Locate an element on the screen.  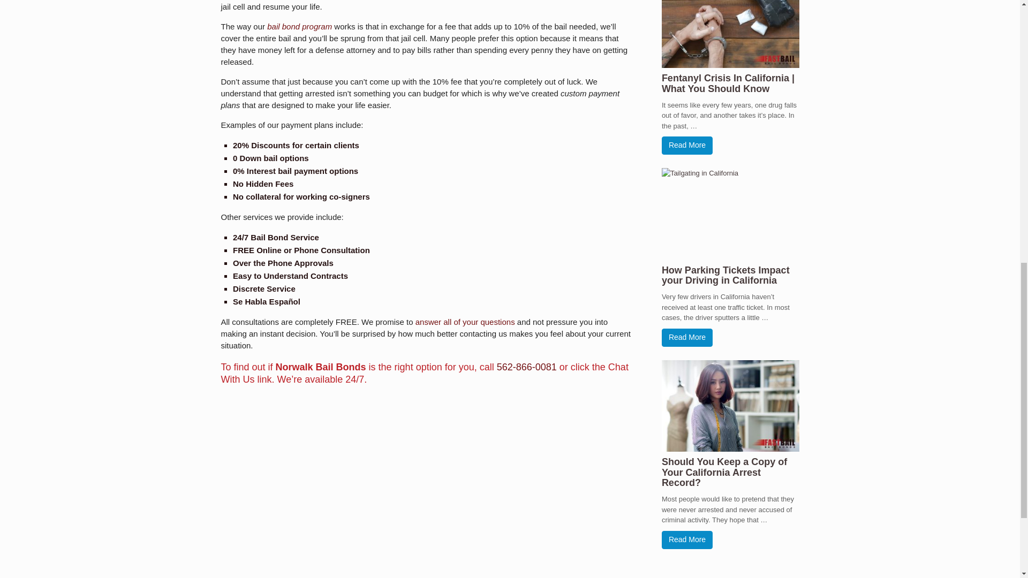
Read More is located at coordinates (687, 540).